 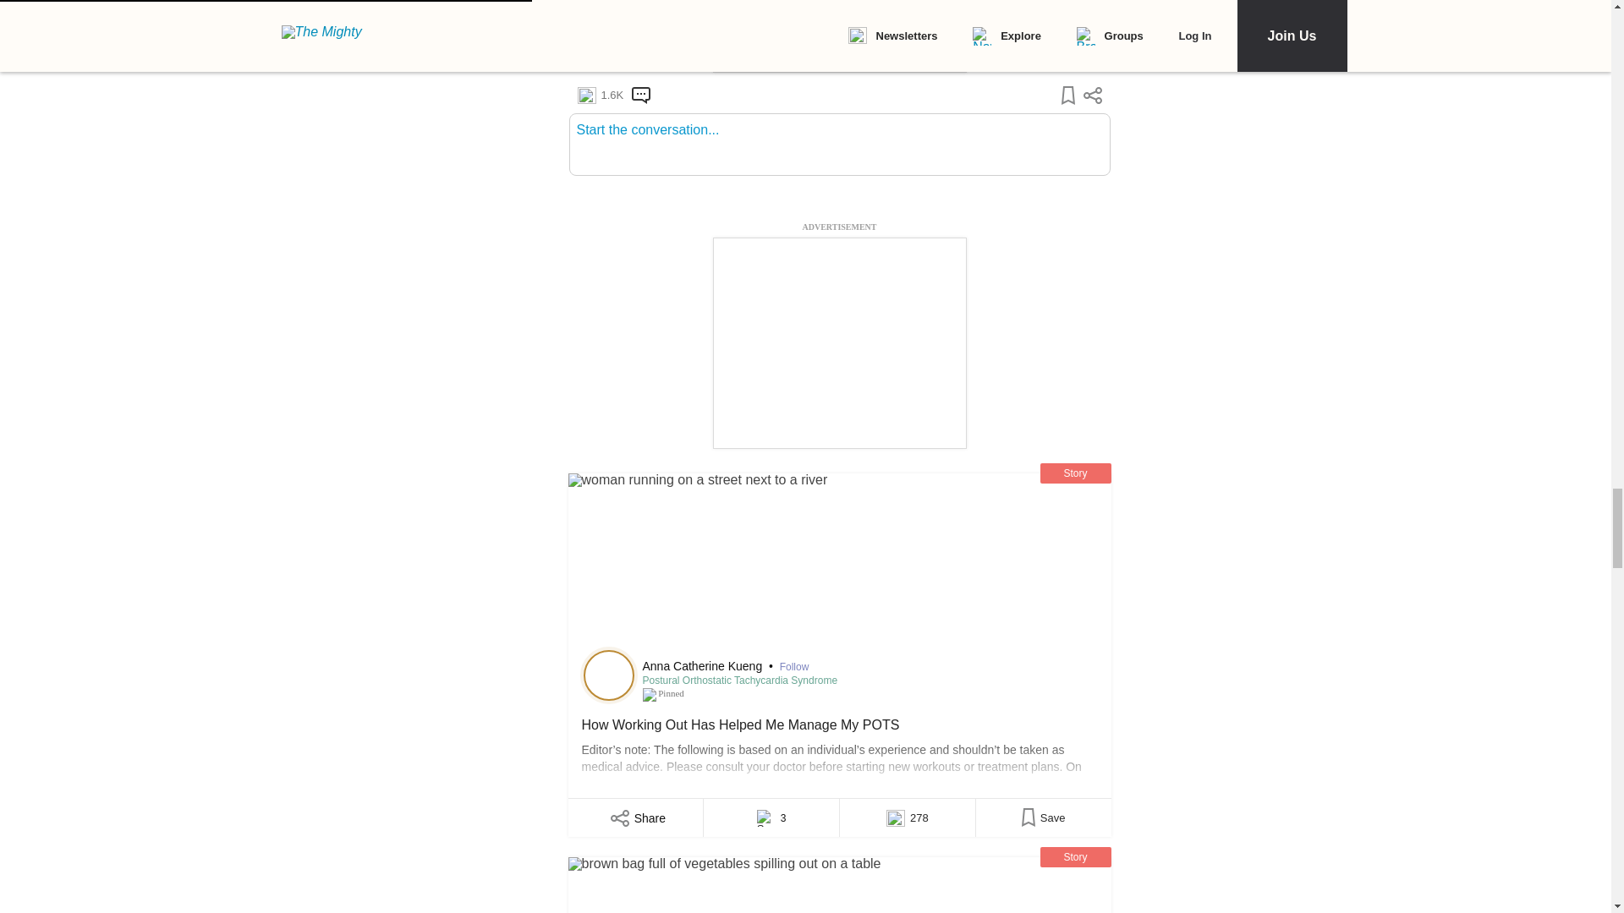 I want to click on 1.6K, so click(x=600, y=95).